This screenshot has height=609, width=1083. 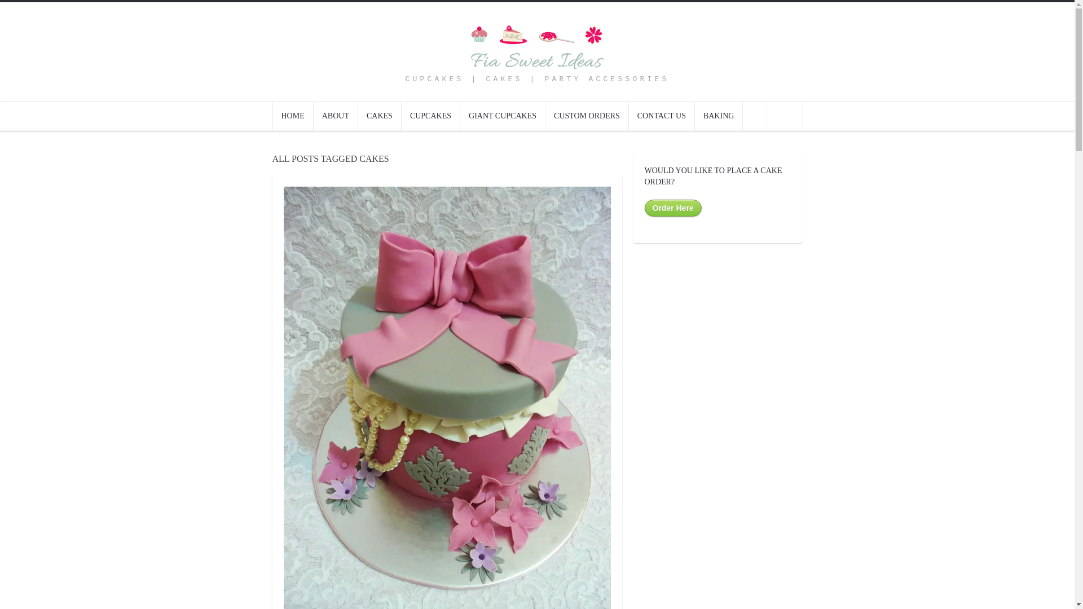 What do you see at coordinates (587, 116) in the screenshot?
I see `CUSTOM ORDERS` at bounding box center [587, 116].